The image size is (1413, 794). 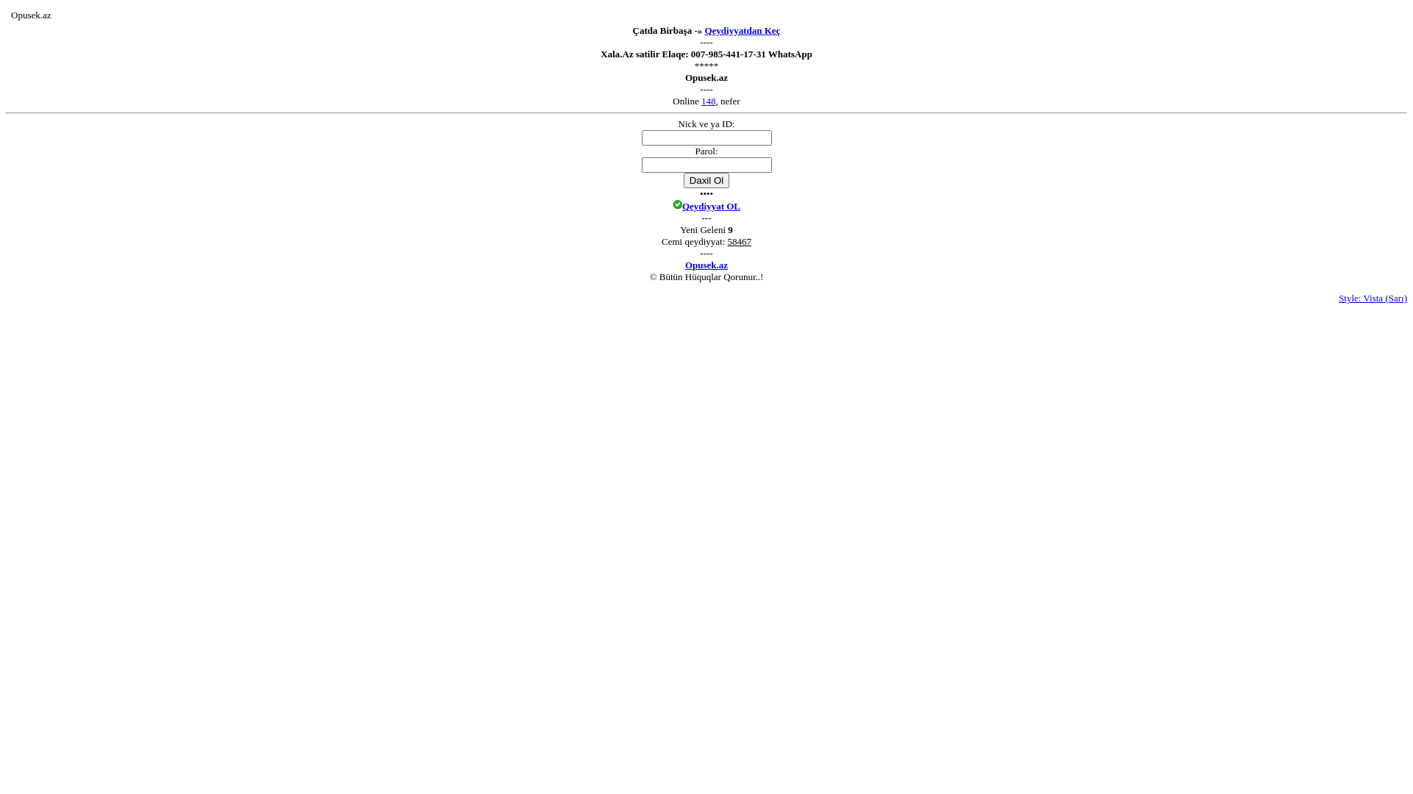 I want to click on Mektublar, so click(x=75, y=16).